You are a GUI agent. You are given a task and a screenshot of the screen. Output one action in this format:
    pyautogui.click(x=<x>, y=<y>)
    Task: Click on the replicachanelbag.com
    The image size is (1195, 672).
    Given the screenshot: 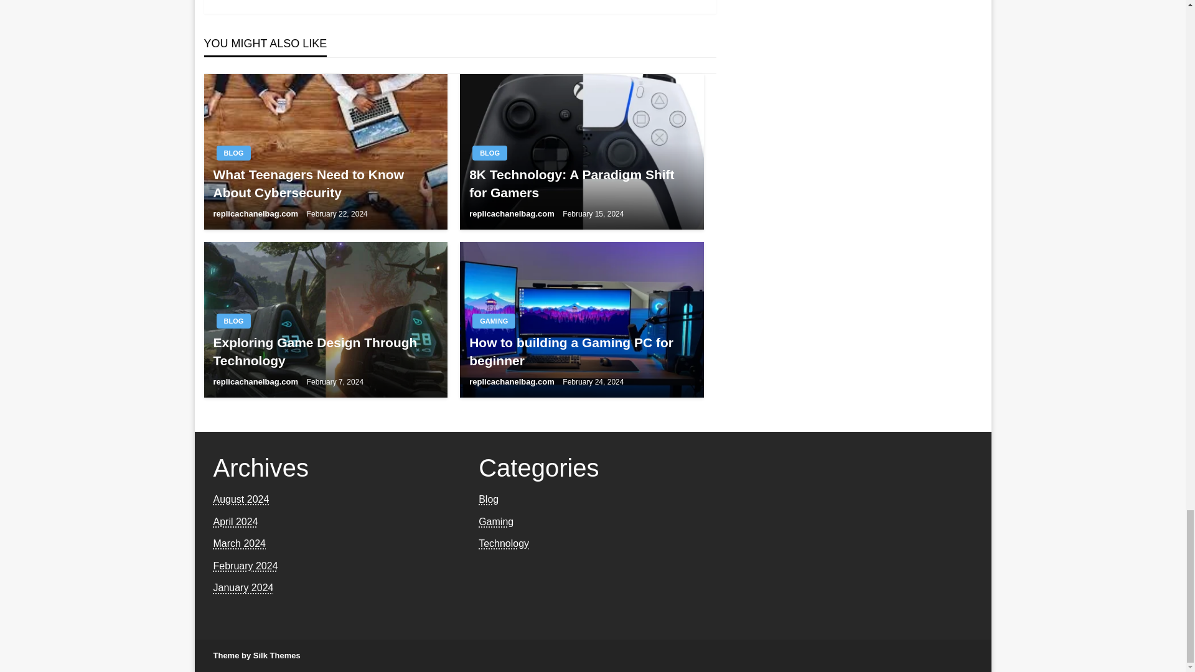 What is the action you would take?
    pyautogui.click(x=513, y=213)
    